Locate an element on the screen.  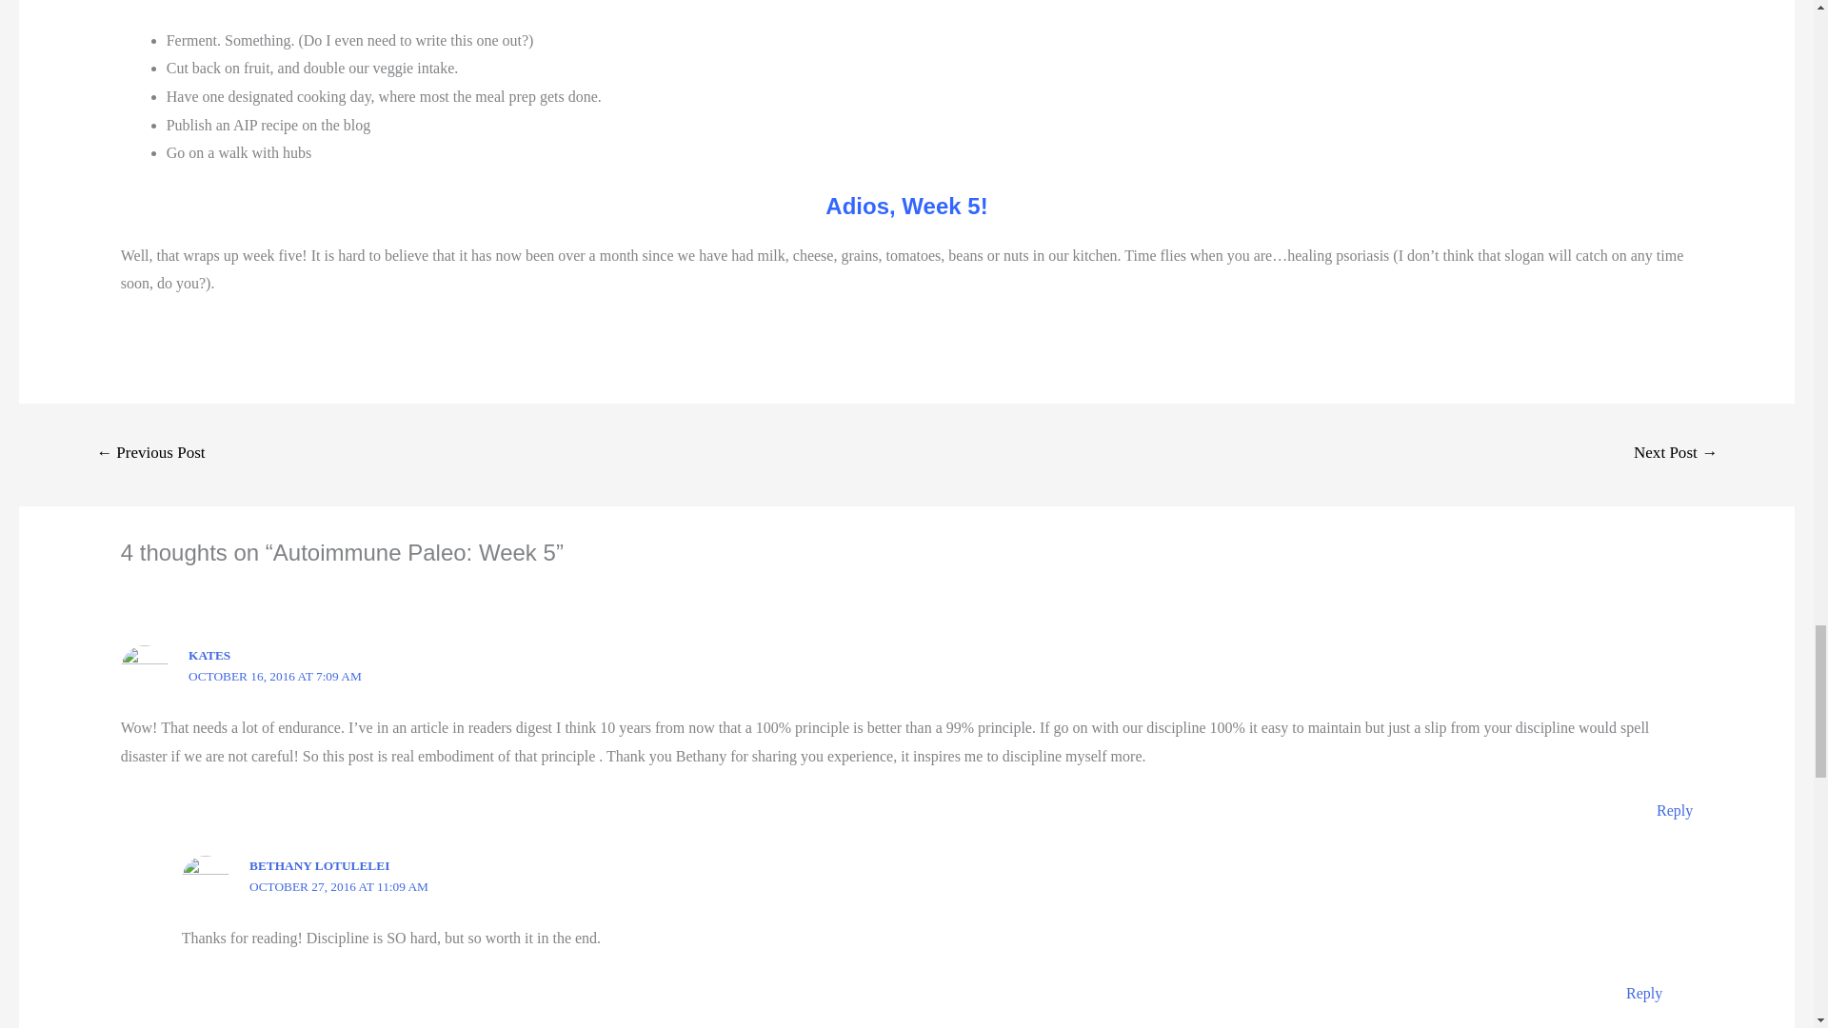
Reply is located at coordinates (1643, 992).